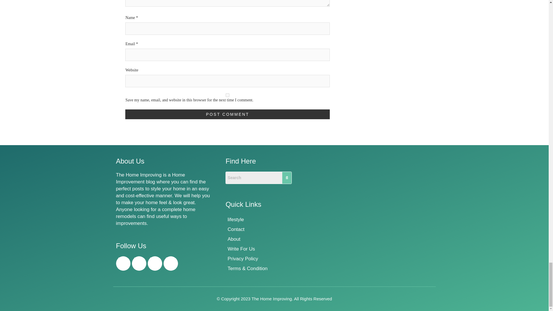 This screenshot has width=553, height=311. Describe the element at coordinates (228, 95) in the screenshot. I see `yes` at that location.